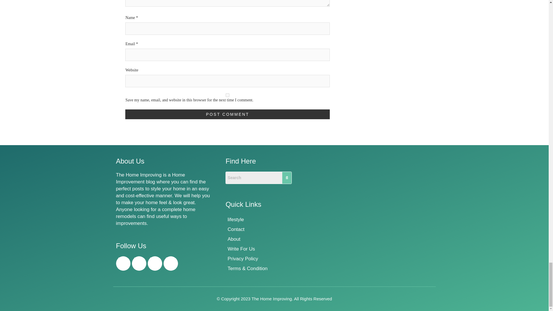 This screenshot has width=553, height=311. Describe the element at coordinates (228, 95) in the screenshot. I see `yes` at that location.